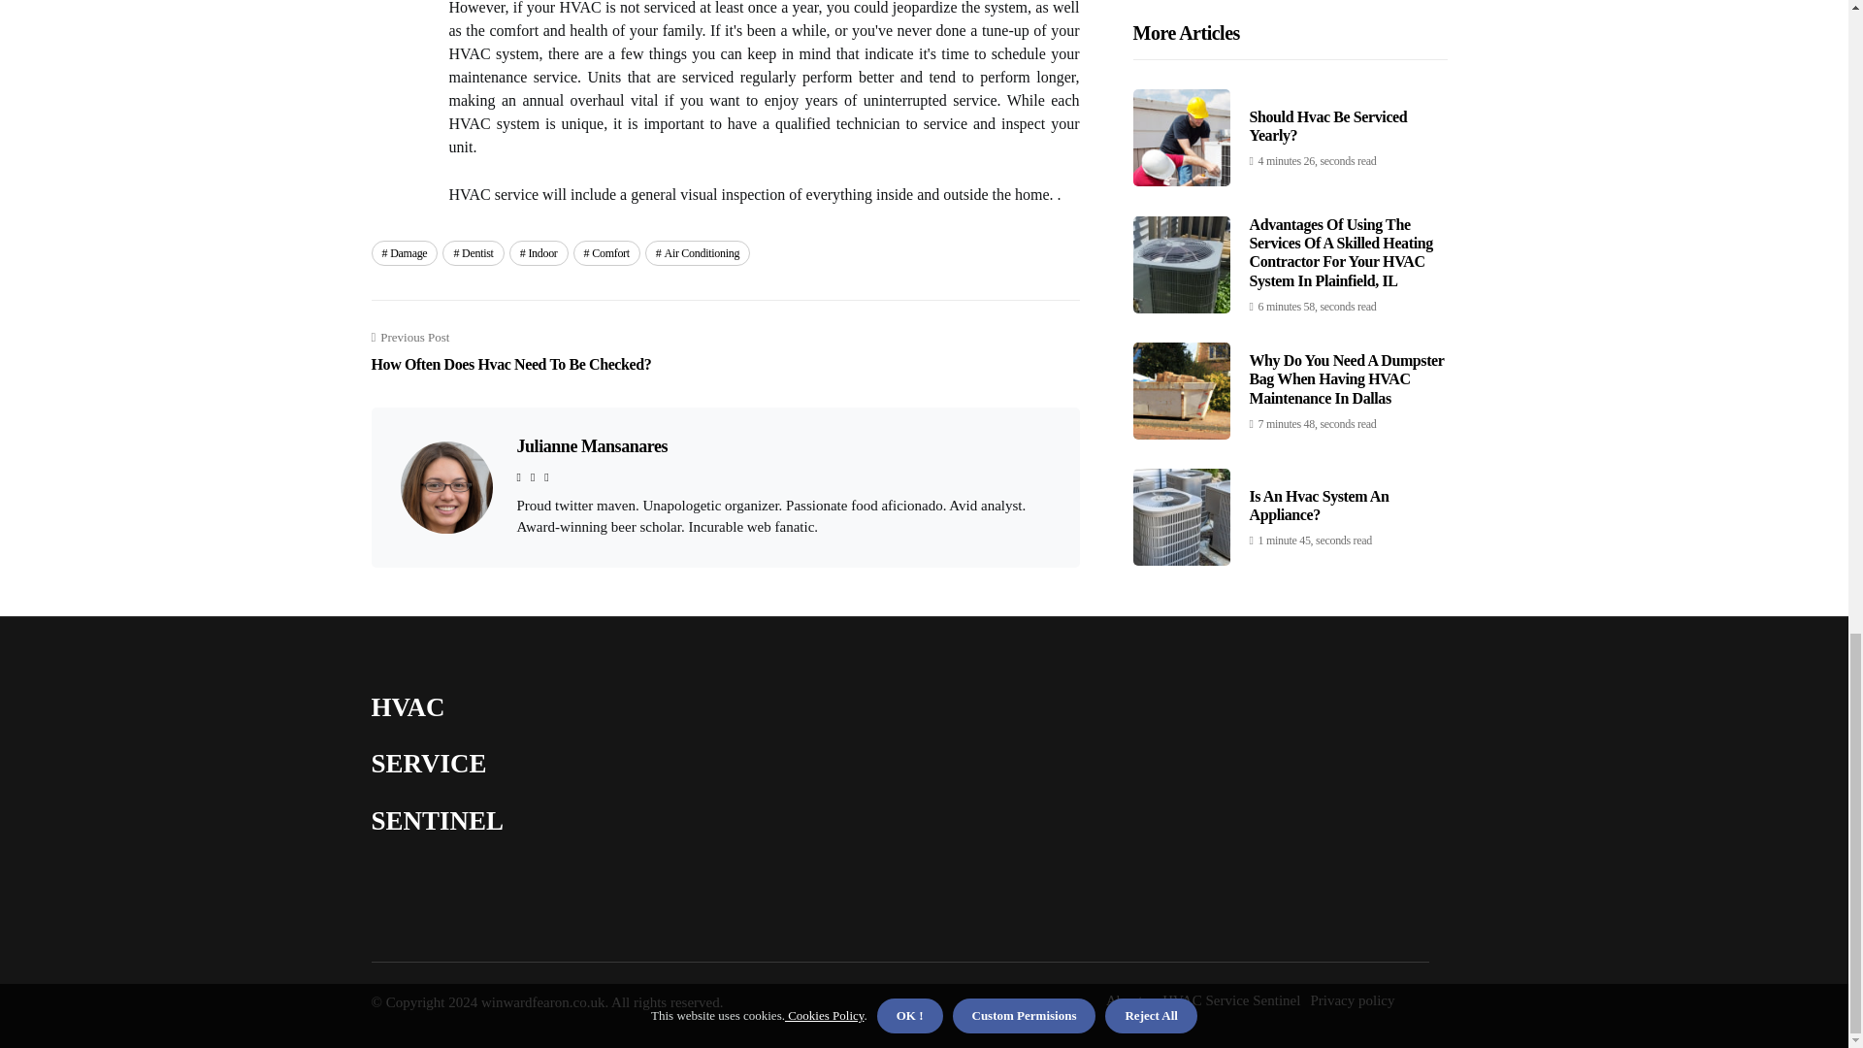 Image resolution: width=1863 pixels, height=1048 pixels. Describe the element at coordinates (538, 253) in the screenshot. I see `Dentist` at that location.